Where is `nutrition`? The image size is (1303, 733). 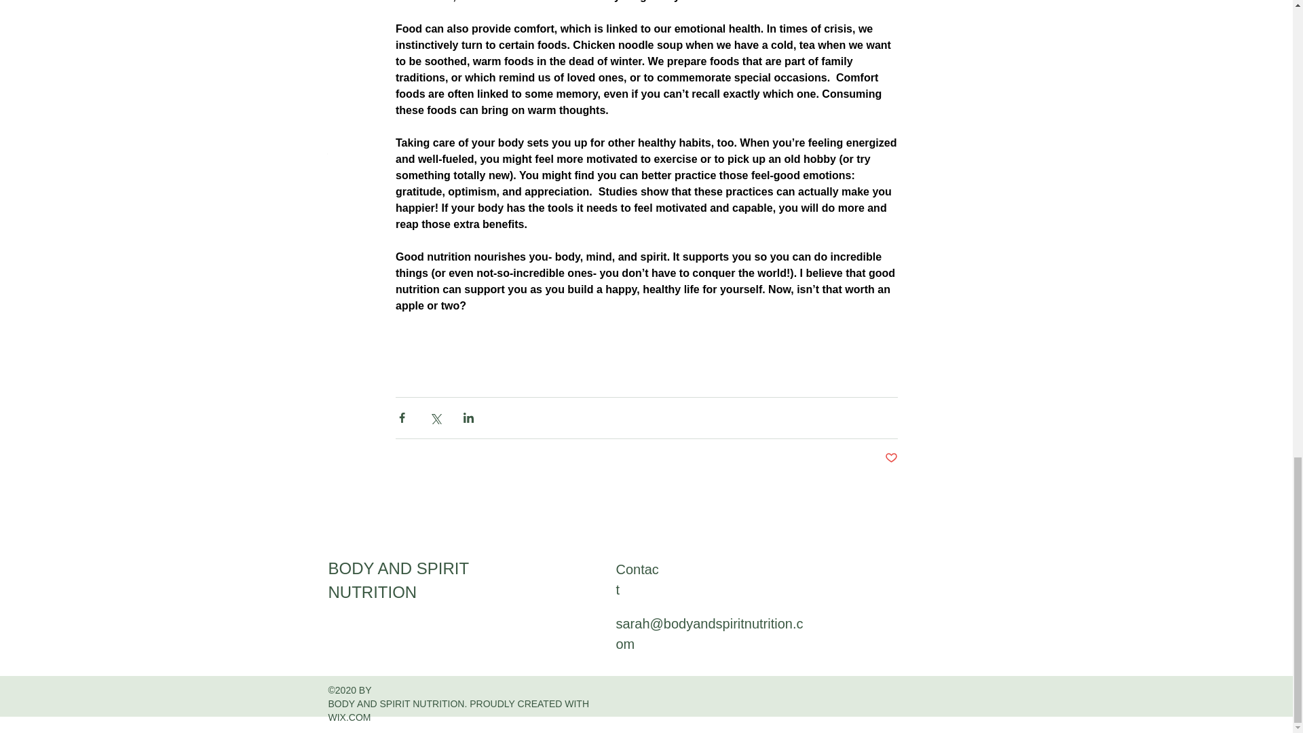
nutrition is located at coordinates (441, 210).